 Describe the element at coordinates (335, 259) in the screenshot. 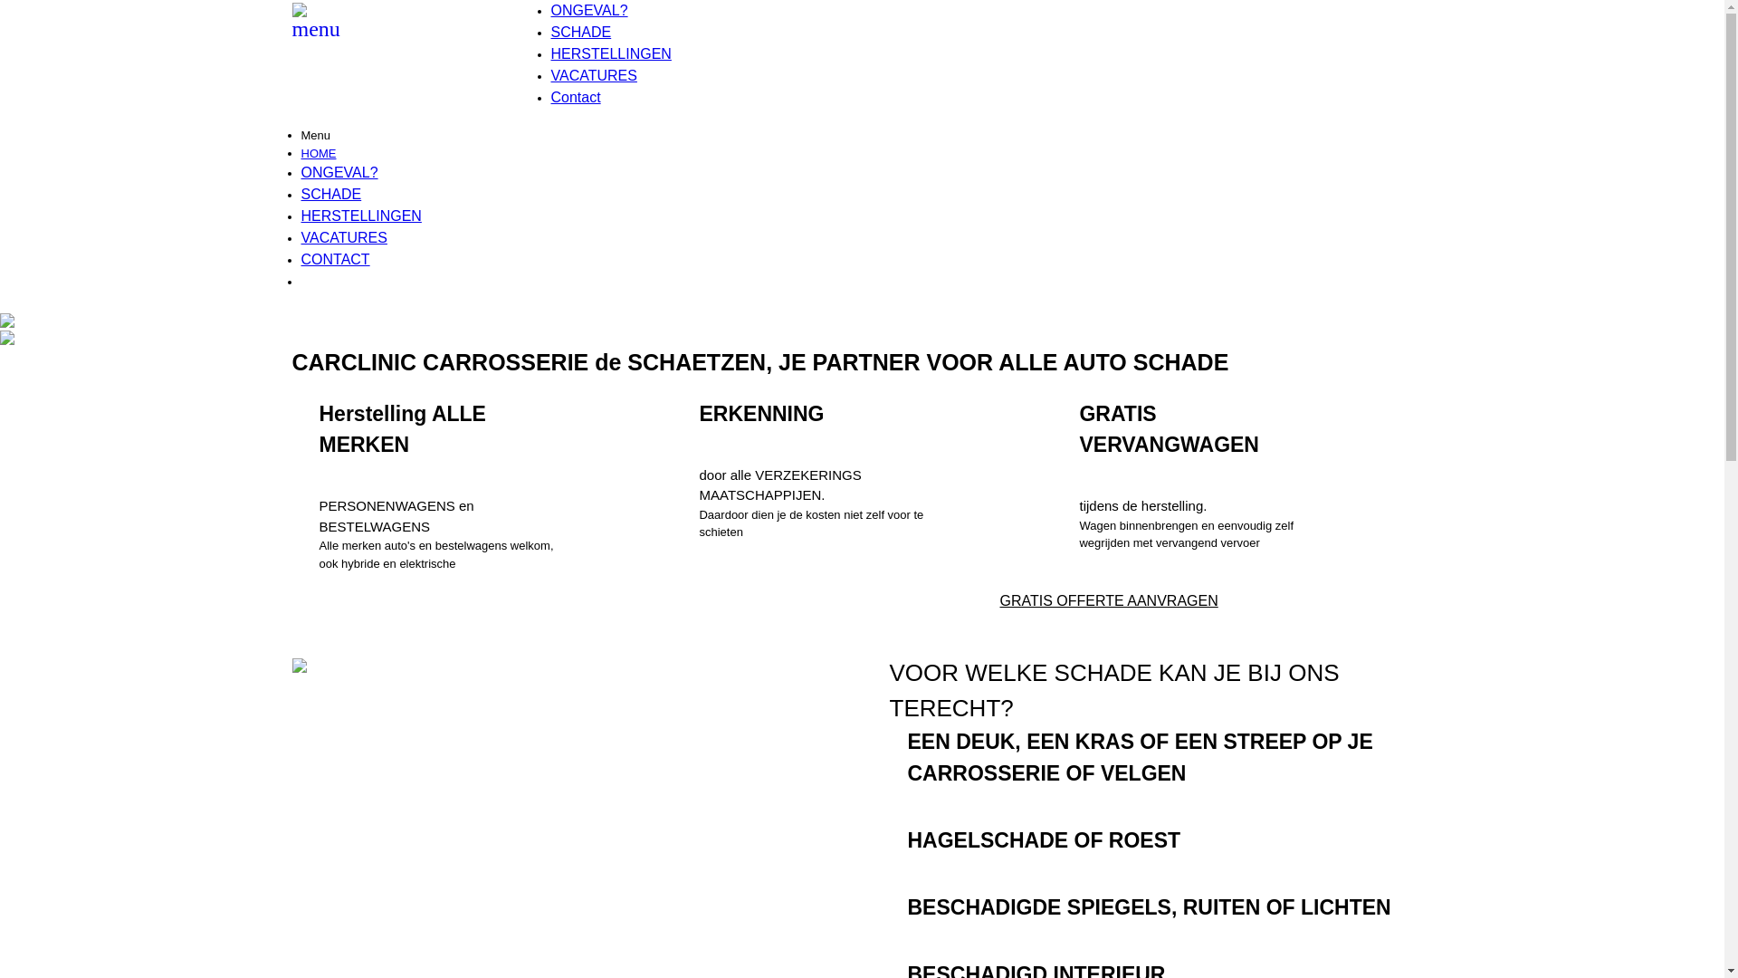

I see `CONTACT` at that location.